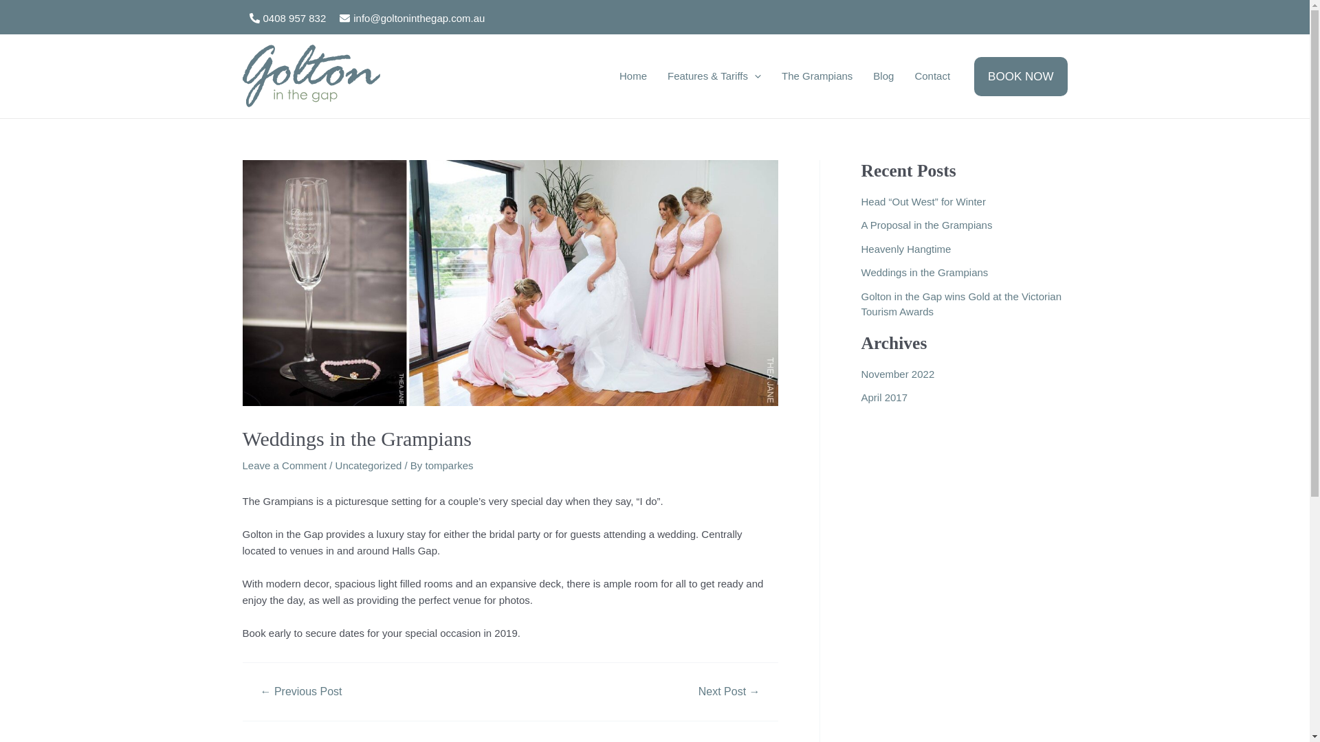 The height and width of the screenshot is (742, 1320). What do you see at coordinates (906, 249) in the screenshot?
I see `Heavenly Hangtime` at bounding box center [906, 249].